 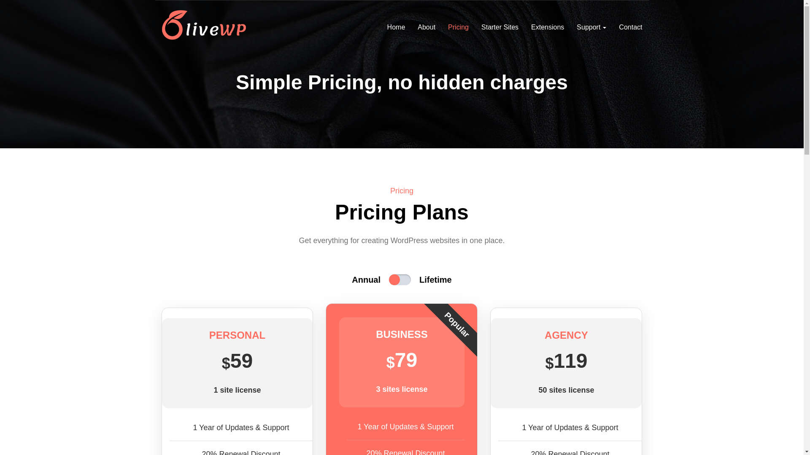 What do you see at coordinates (499, 25) in the screenshot?
I see `Starter Sites` at bounding box center [499, 25].